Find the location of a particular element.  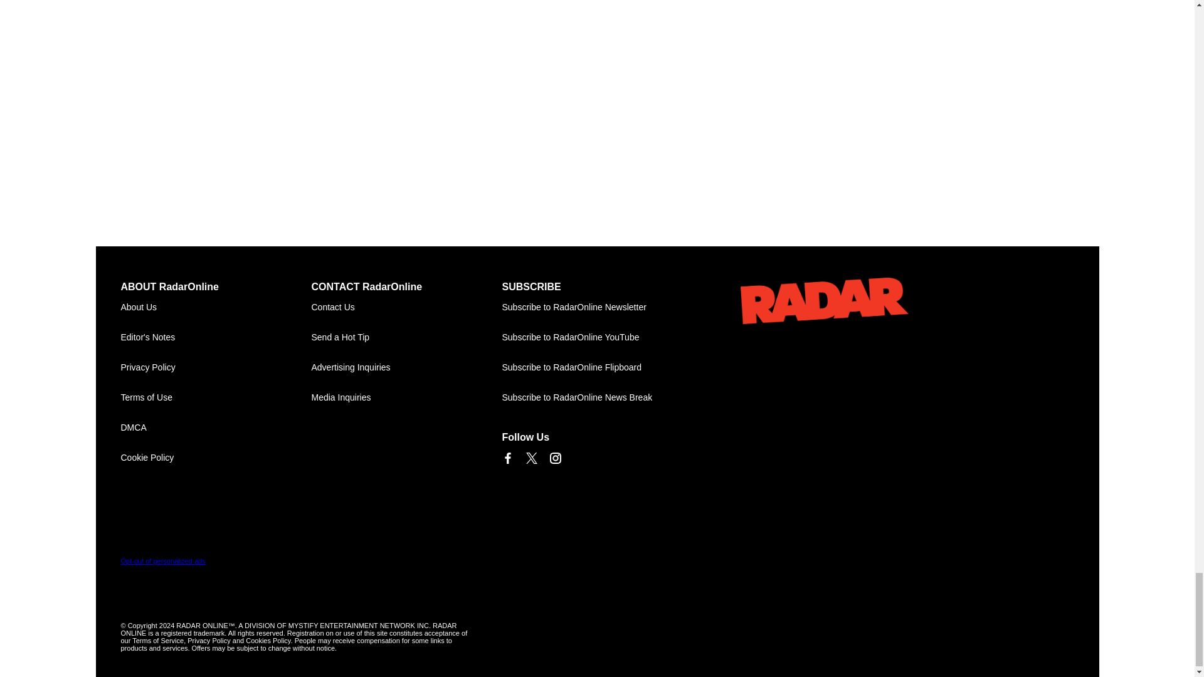

Link to X is located at coordinates (531, 458).